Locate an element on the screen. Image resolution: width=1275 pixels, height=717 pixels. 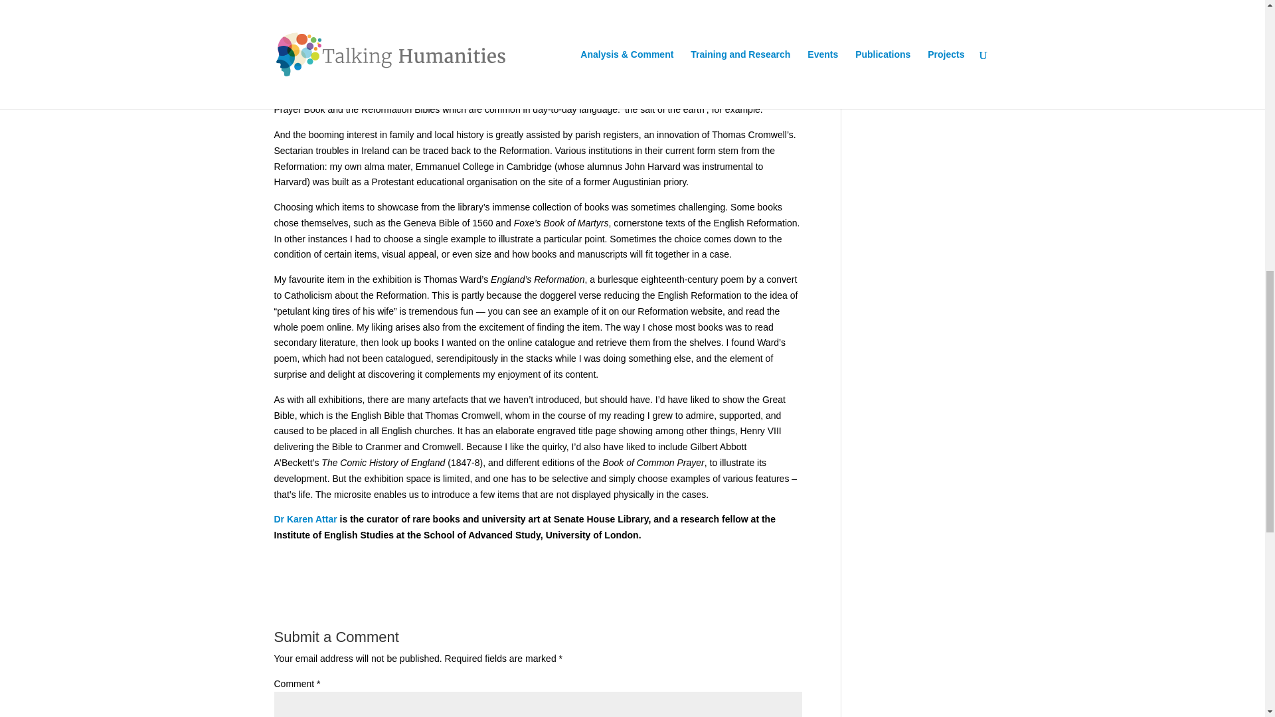
Dr Karen Attar is located at coordinates (305, 519).